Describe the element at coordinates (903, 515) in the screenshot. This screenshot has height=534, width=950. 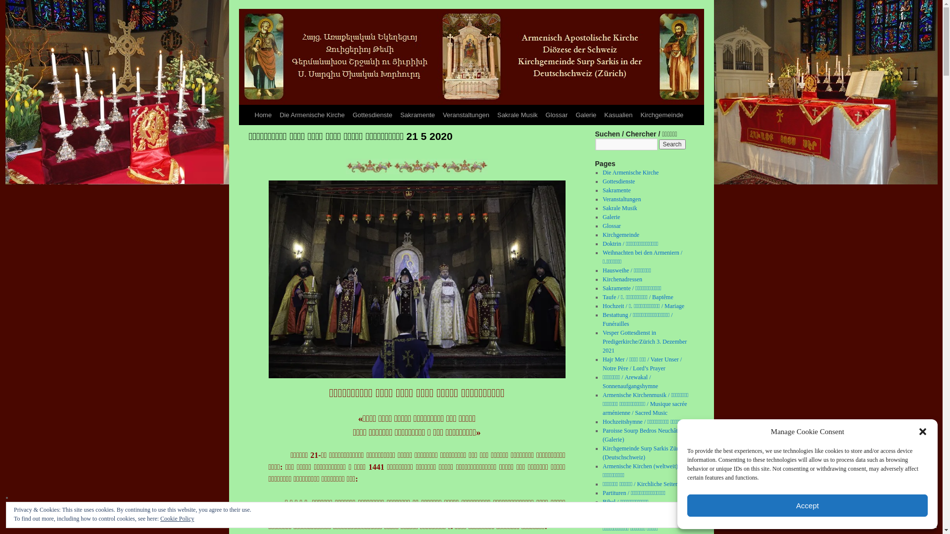
I see `Close and accept` at that location.